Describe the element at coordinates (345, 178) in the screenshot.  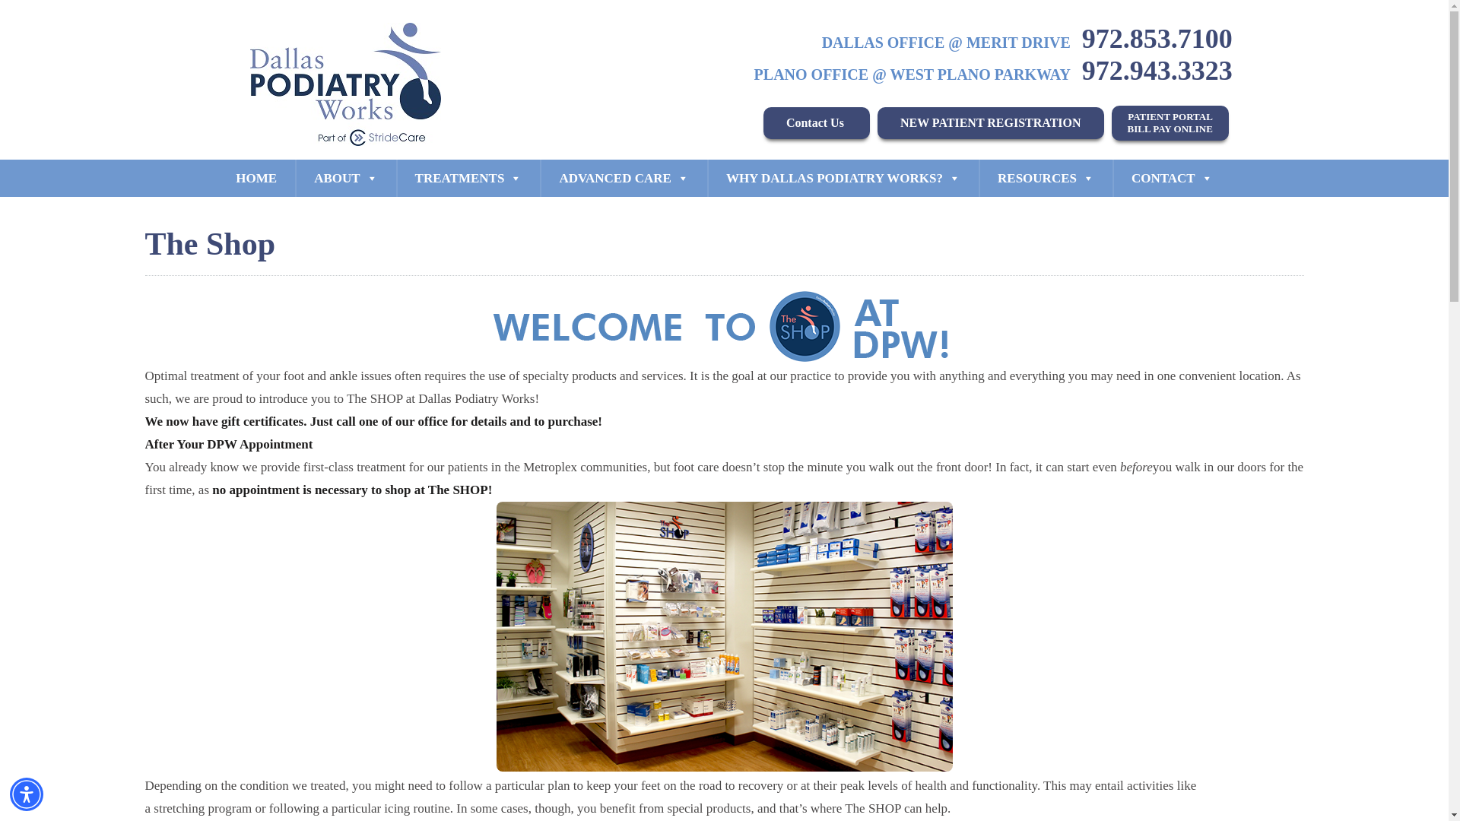
I see `ABOUT` at that location.